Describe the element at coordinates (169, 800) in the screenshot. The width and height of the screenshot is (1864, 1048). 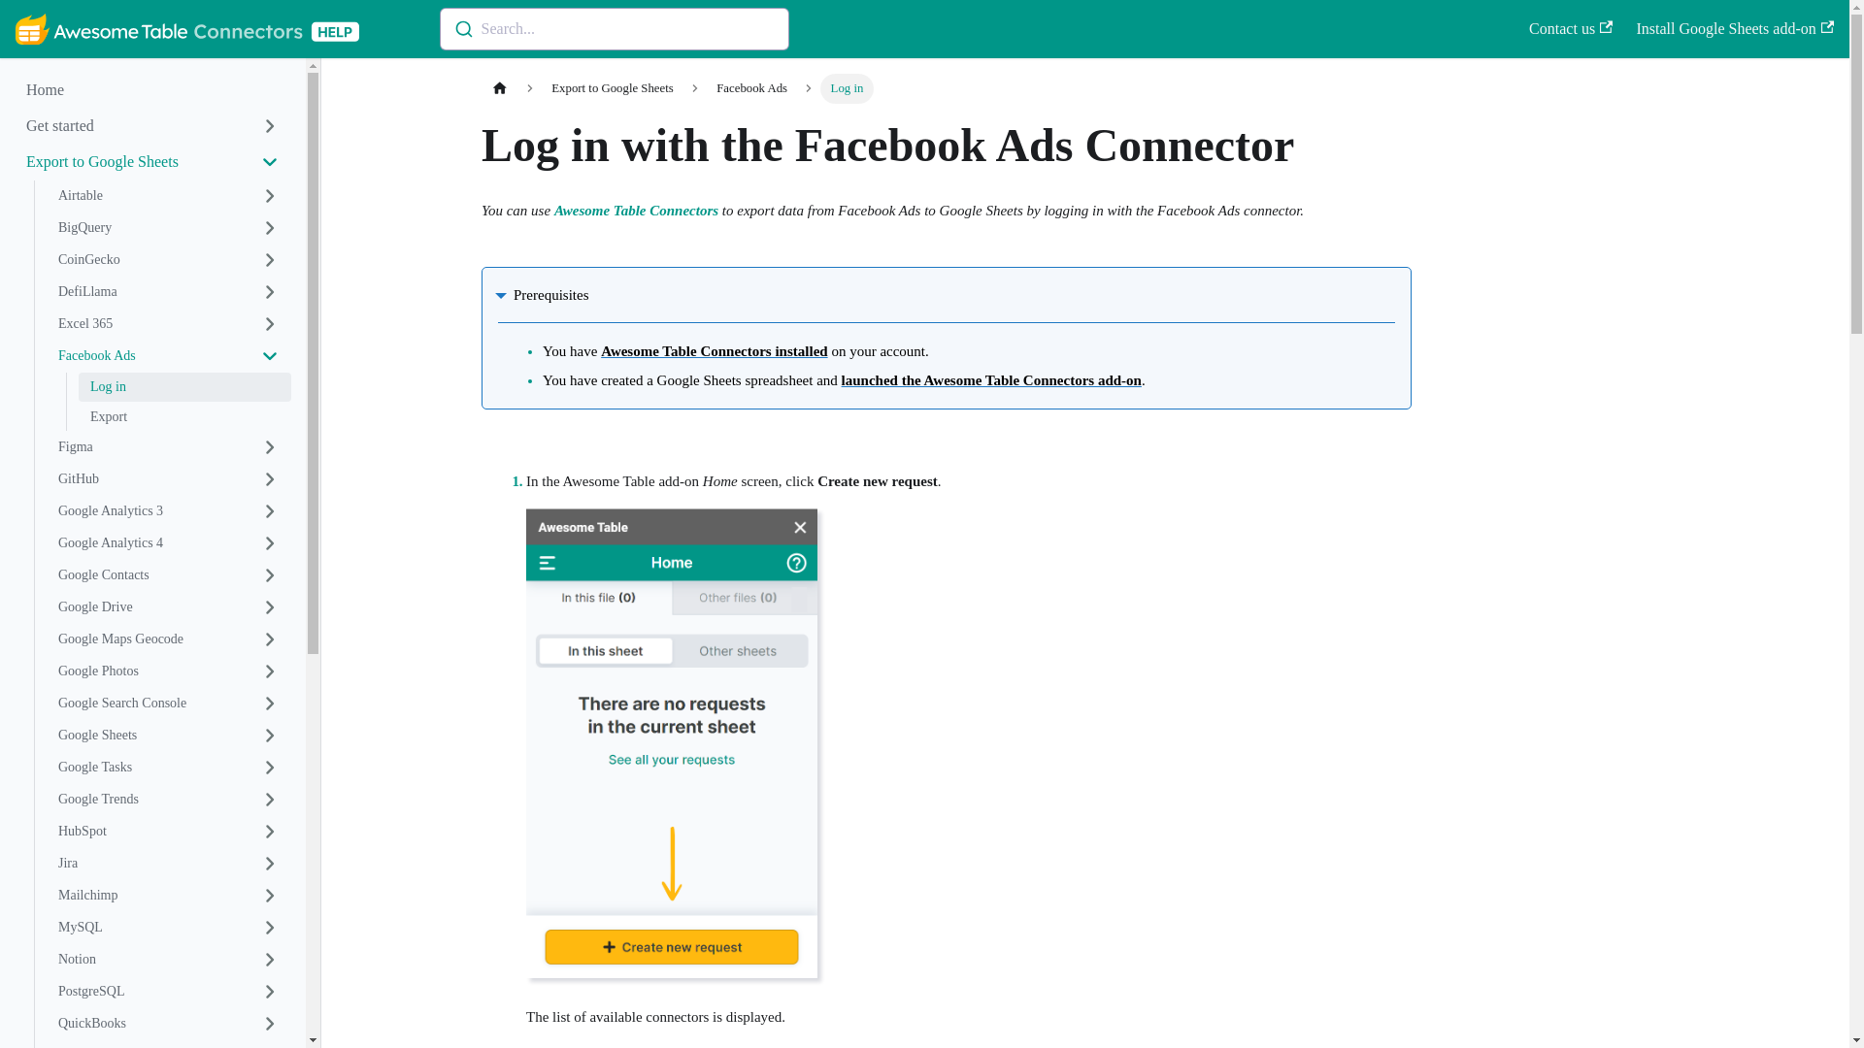
I see `Google Trends` at that location.